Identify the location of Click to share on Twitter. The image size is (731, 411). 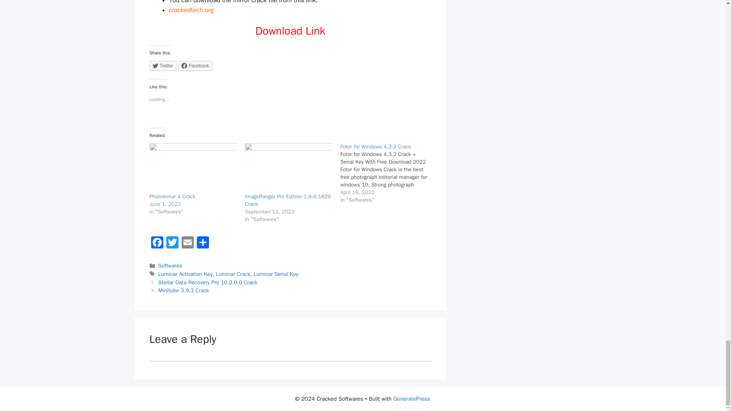
(162, 65).